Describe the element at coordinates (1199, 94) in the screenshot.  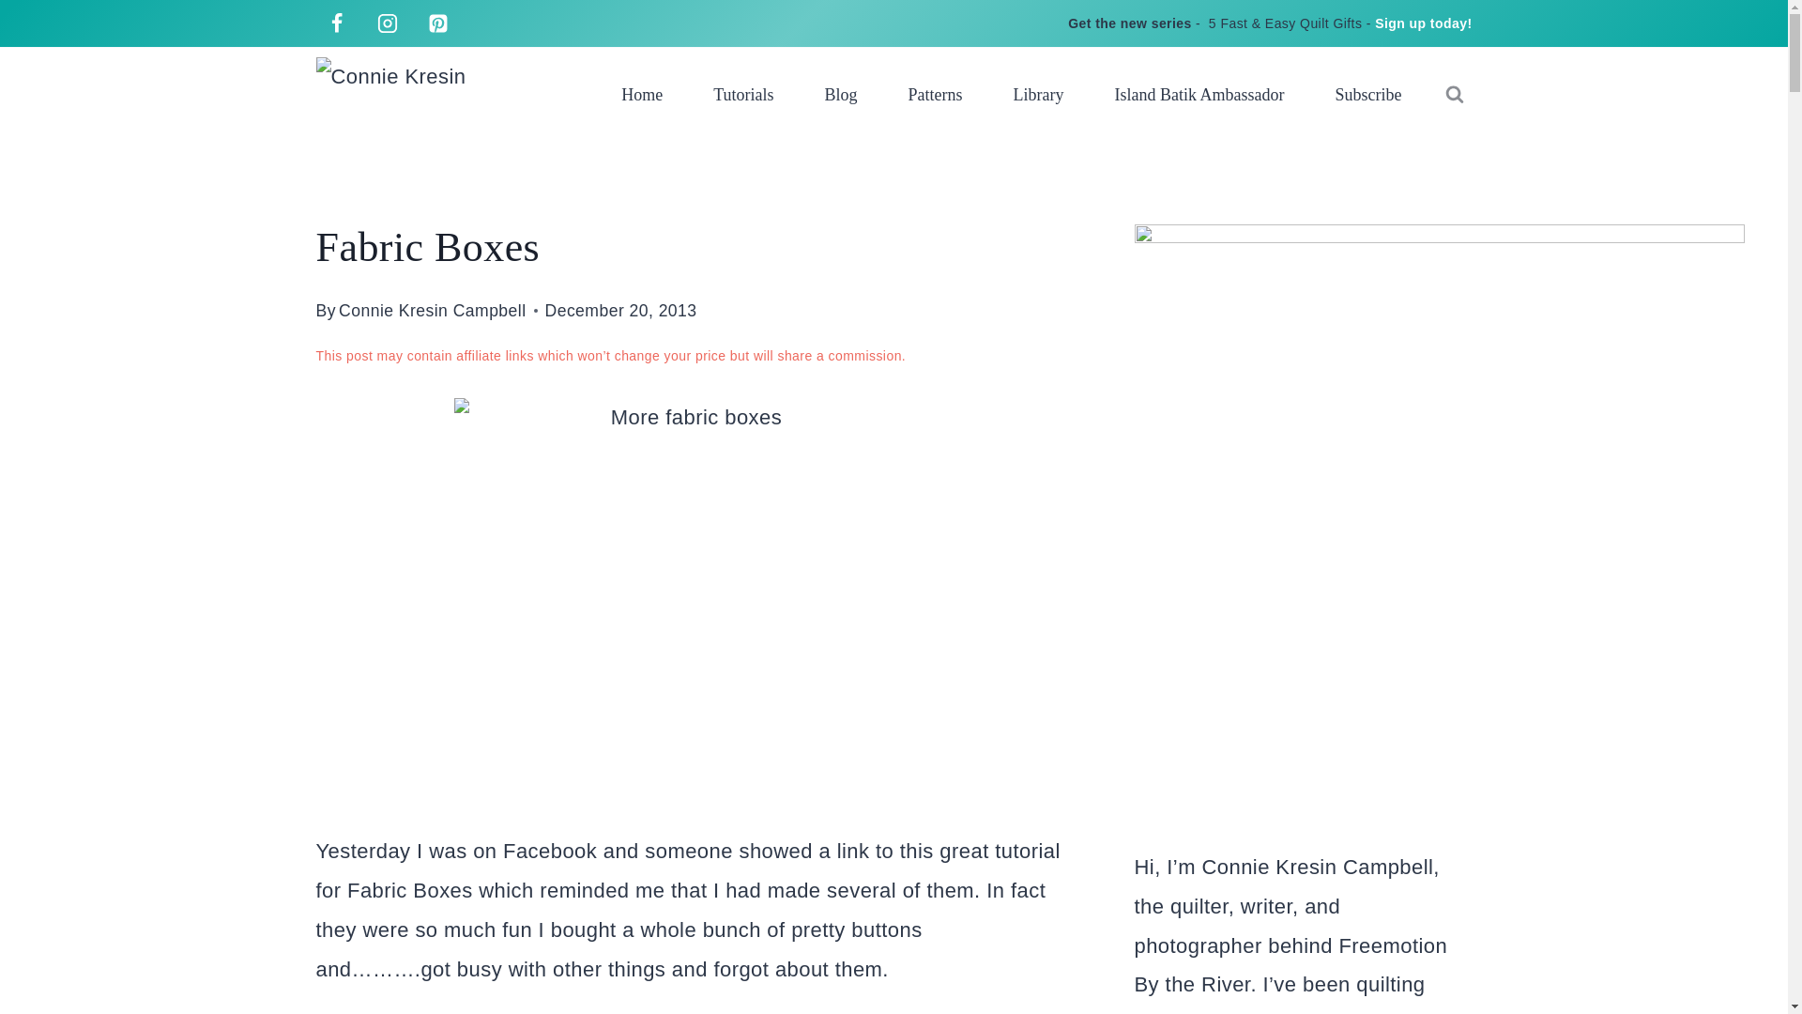
I see `Island Batik Ambassador` at that location.